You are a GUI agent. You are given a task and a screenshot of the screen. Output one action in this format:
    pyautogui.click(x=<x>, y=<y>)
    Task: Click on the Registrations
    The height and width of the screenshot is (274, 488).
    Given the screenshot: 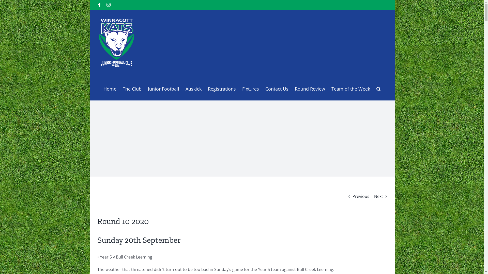 What is the action you would take?
    pyautogui.click(x=222, y=88)
    